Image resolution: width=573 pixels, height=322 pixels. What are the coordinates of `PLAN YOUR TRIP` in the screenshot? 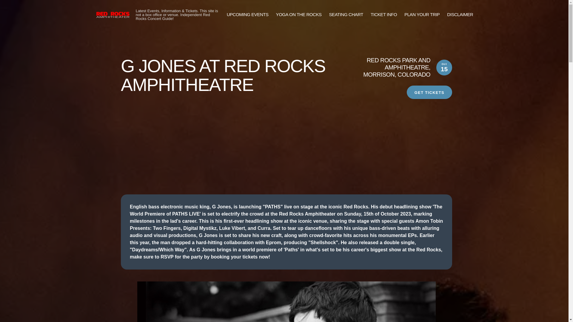 It's located at (422, 14).